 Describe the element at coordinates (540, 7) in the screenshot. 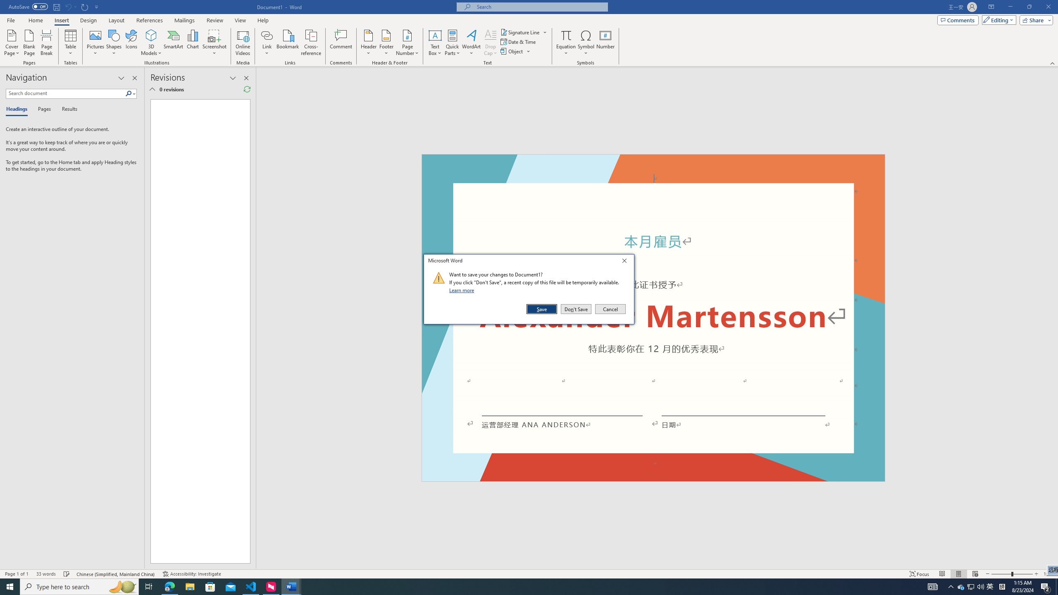

I see `Zoom In` at that location.